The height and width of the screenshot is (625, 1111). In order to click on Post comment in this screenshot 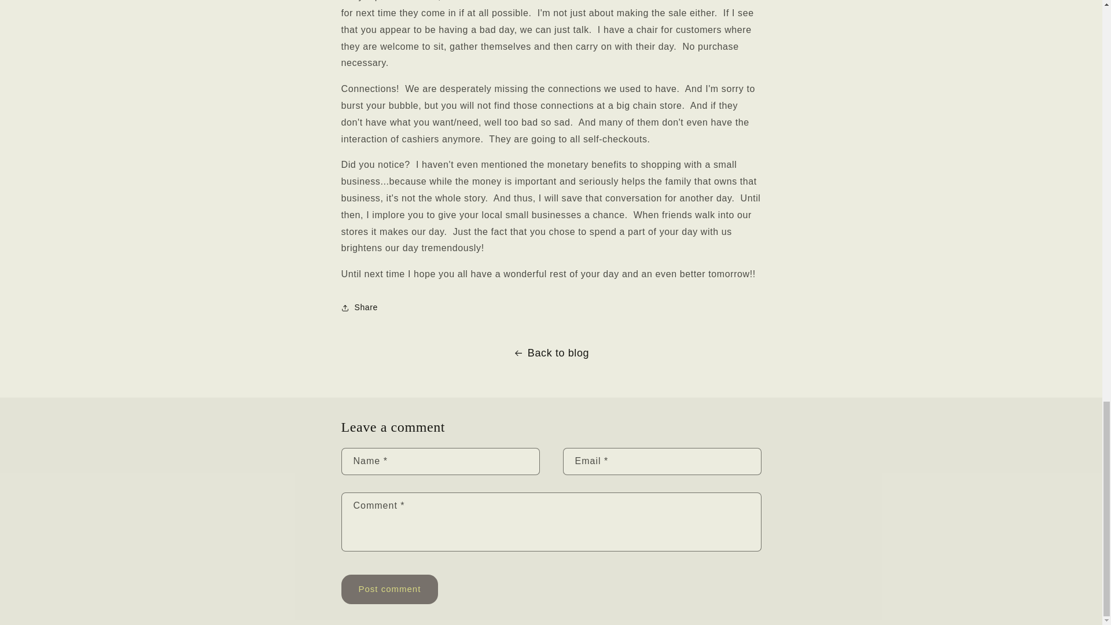, I will do `click(390, 589)`.